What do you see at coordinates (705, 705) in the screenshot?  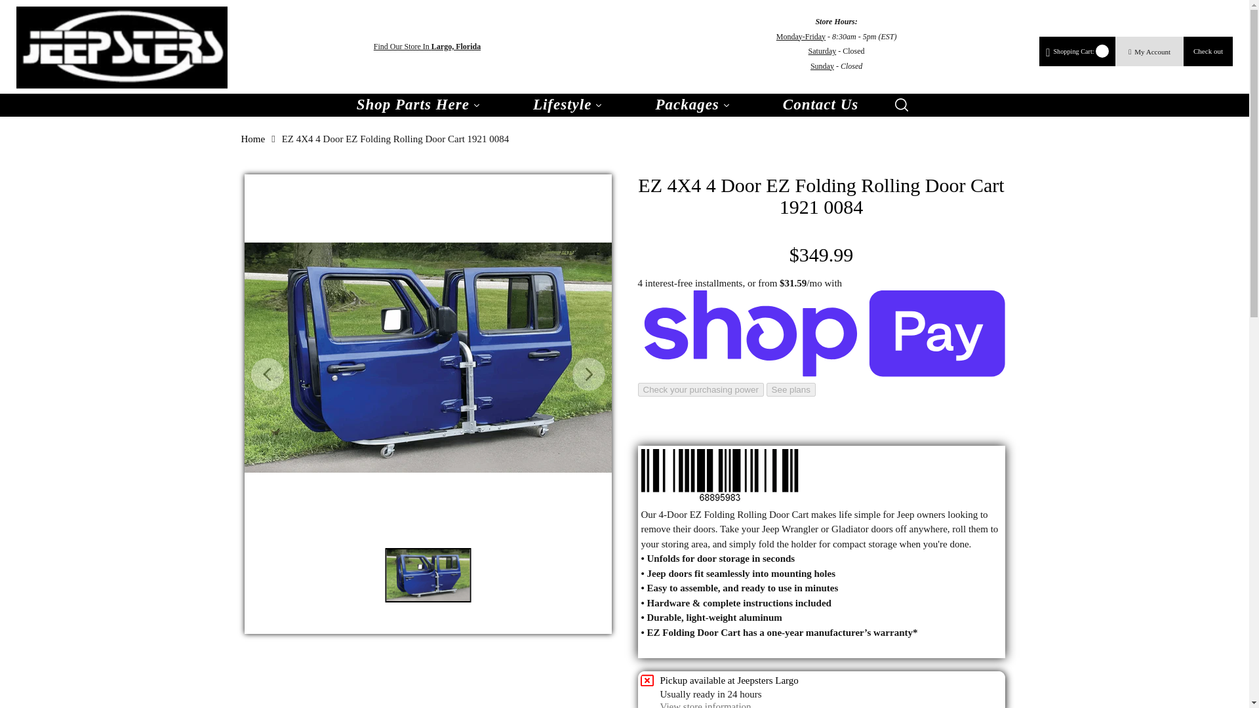 I see `View store information` at bounding box center [705, 705].